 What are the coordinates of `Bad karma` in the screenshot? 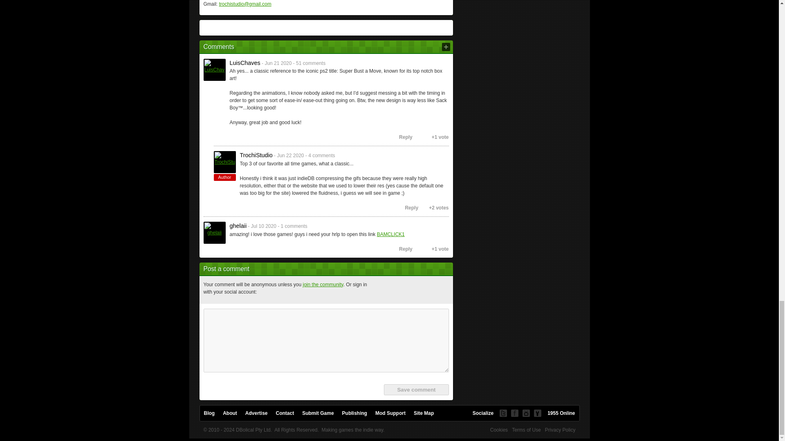 It's located at (426, 137).